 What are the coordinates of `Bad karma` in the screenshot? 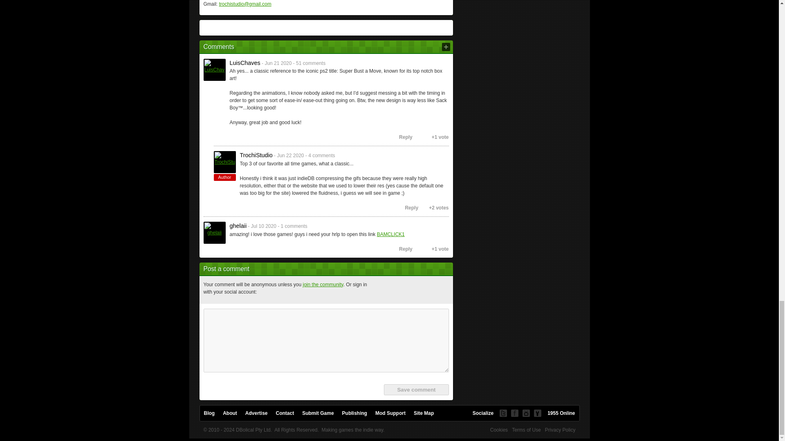 It's located at (426, 137).